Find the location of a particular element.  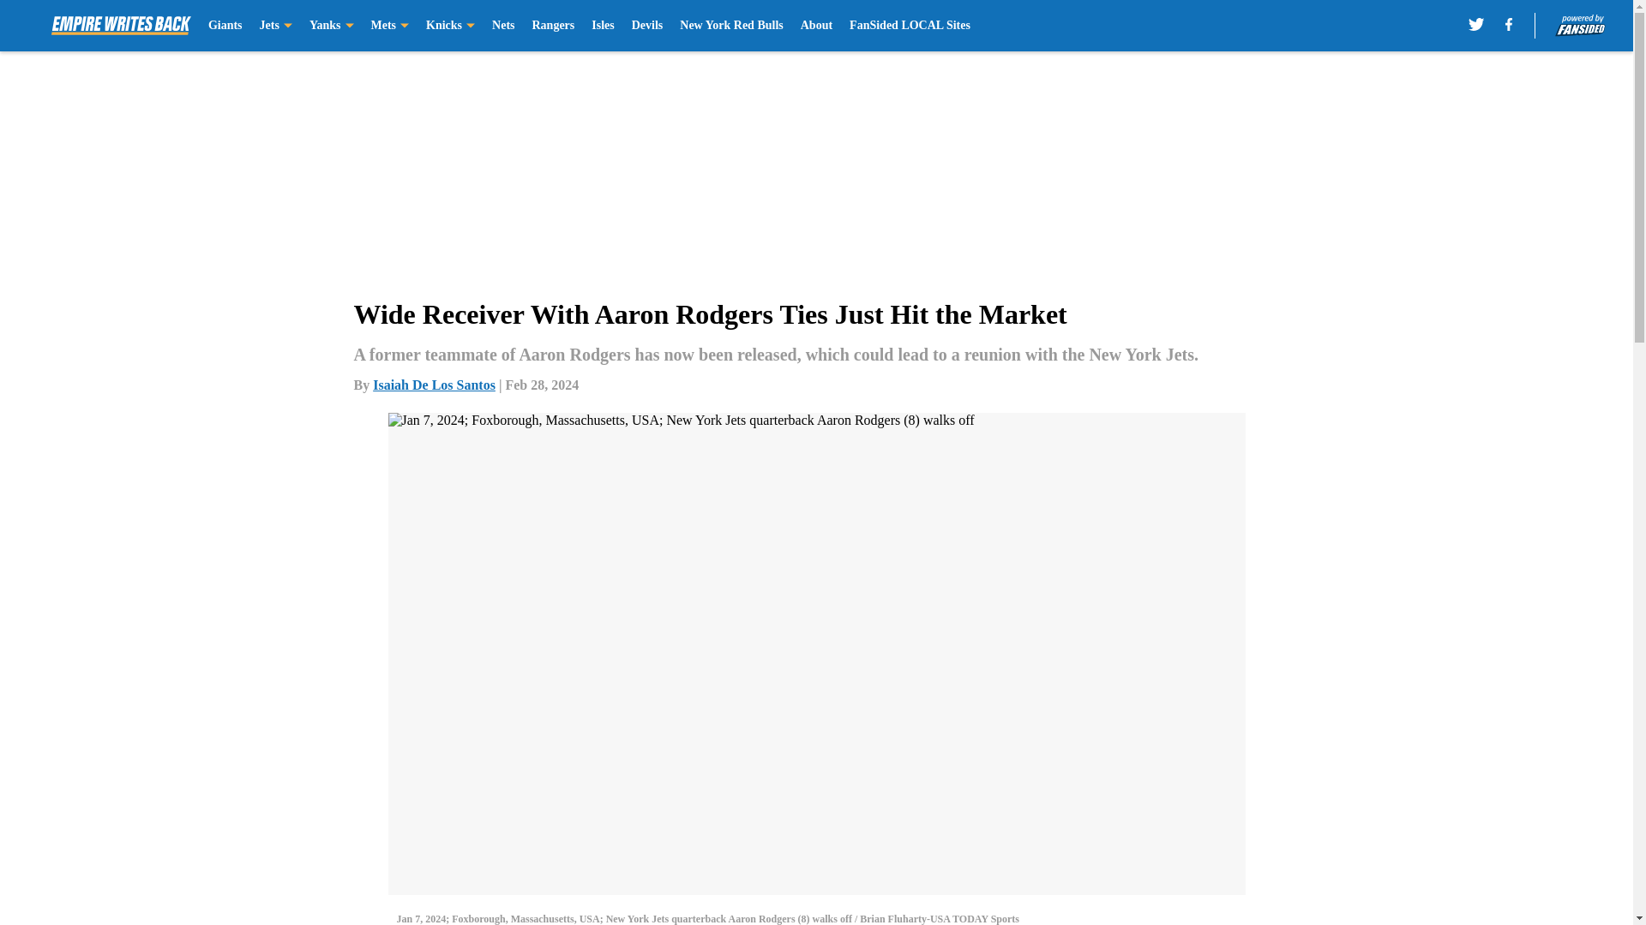

New York Red Bulls is located at coordinates (730, 26).